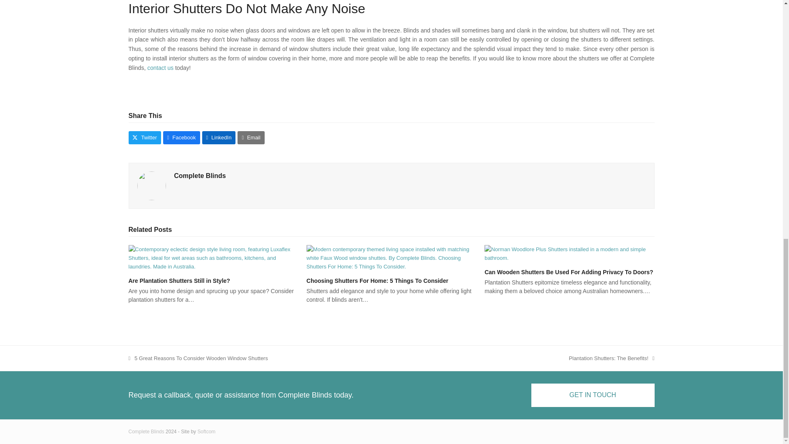  What do you see at coordinates (569, 272) in the screenshot?
I see `Can Wooden Shutters Be Used For Adding Privacy To Doors?` at bounding box center [569, 272].